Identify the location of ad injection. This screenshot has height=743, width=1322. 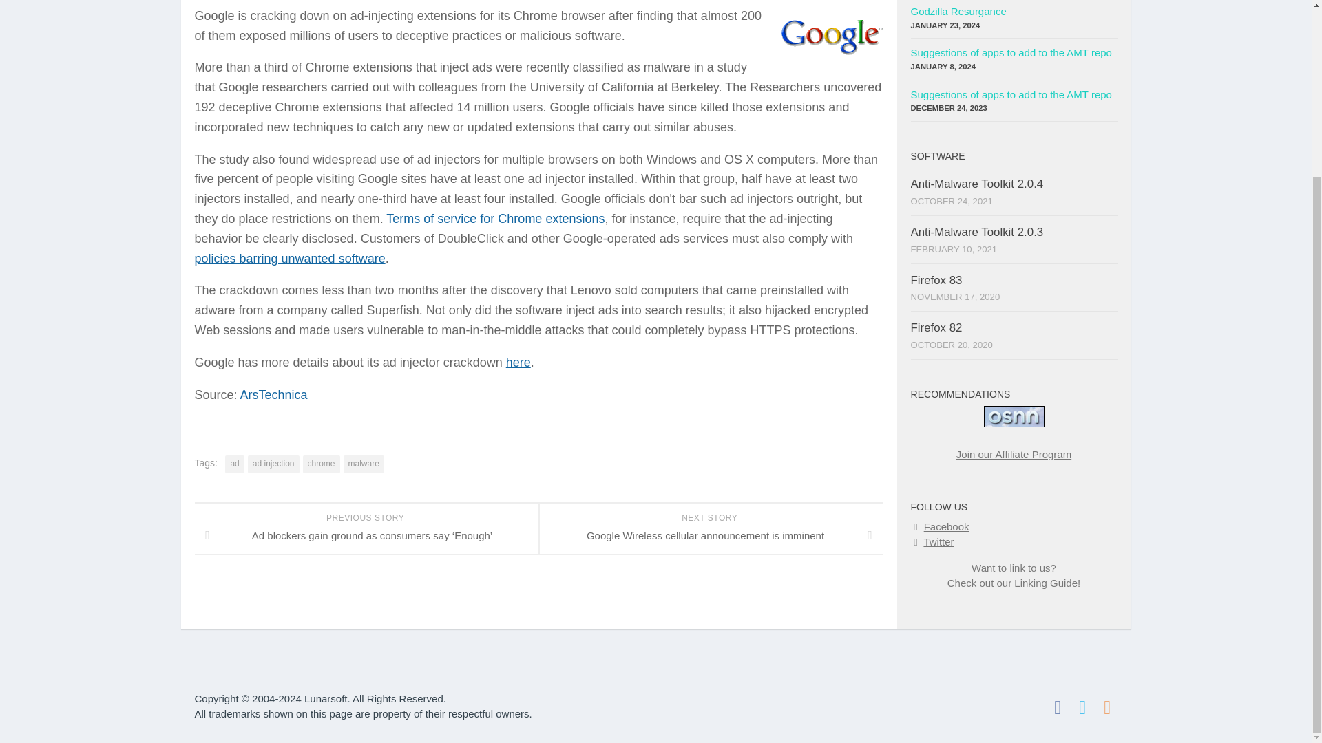
(274, 464).